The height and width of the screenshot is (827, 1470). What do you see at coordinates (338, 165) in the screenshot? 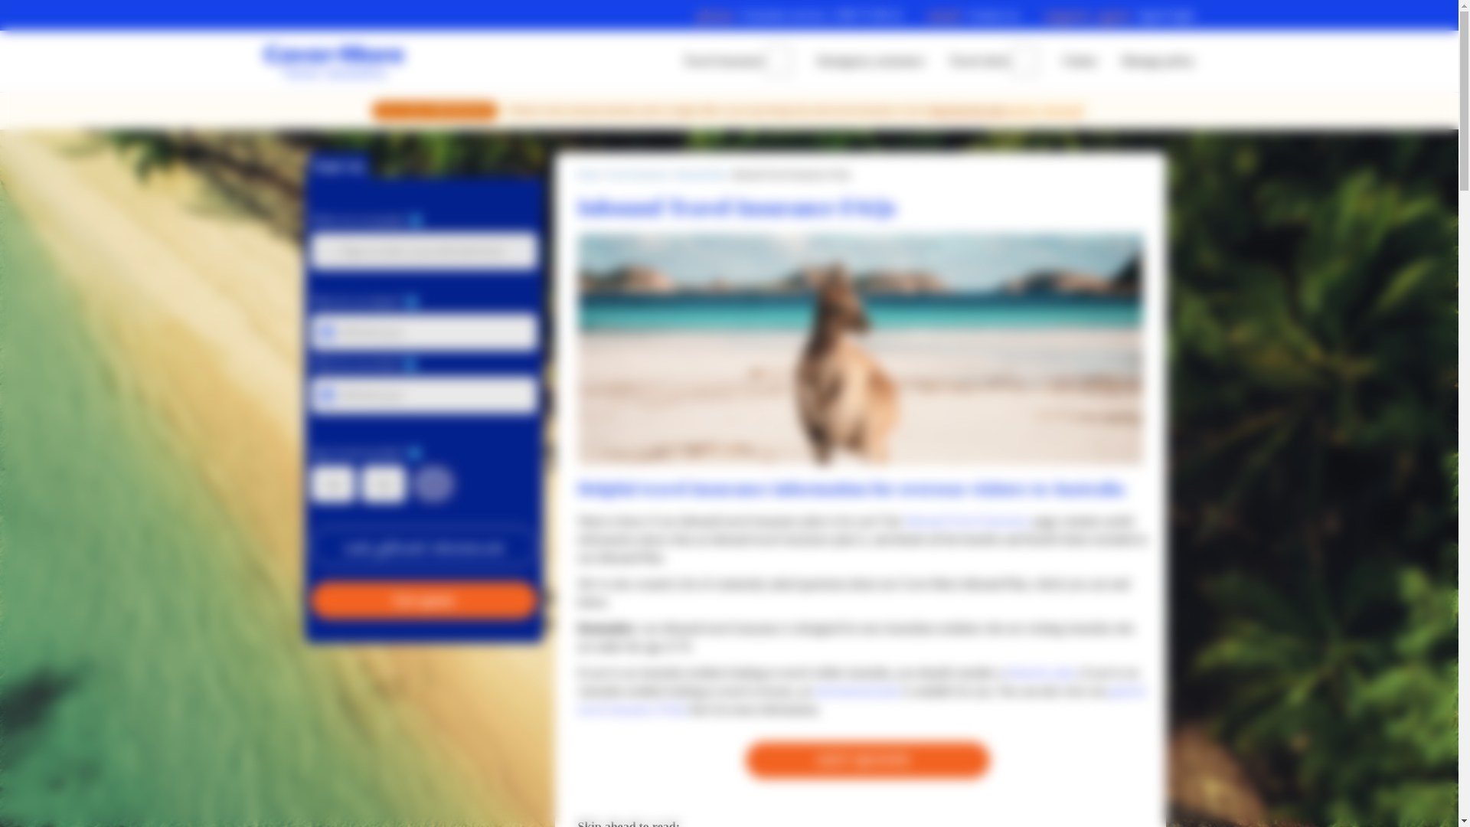
I see `Single trip` at bounding box center [338, 165].